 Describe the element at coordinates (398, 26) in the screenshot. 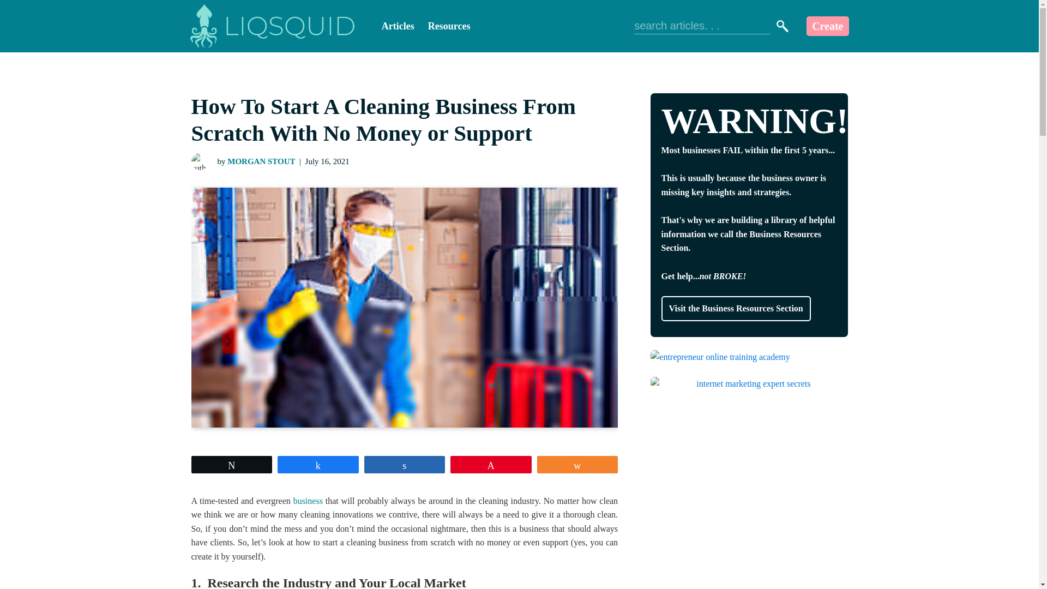

I see `Articles` at that location.